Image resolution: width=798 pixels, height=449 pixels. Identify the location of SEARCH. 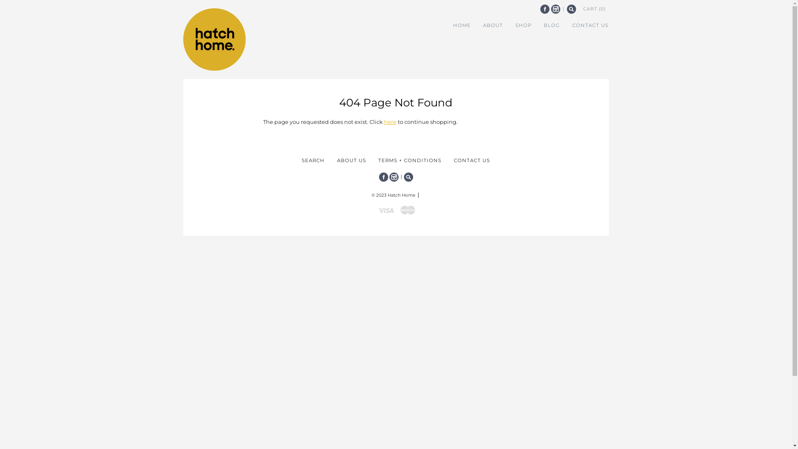
(409, 177).